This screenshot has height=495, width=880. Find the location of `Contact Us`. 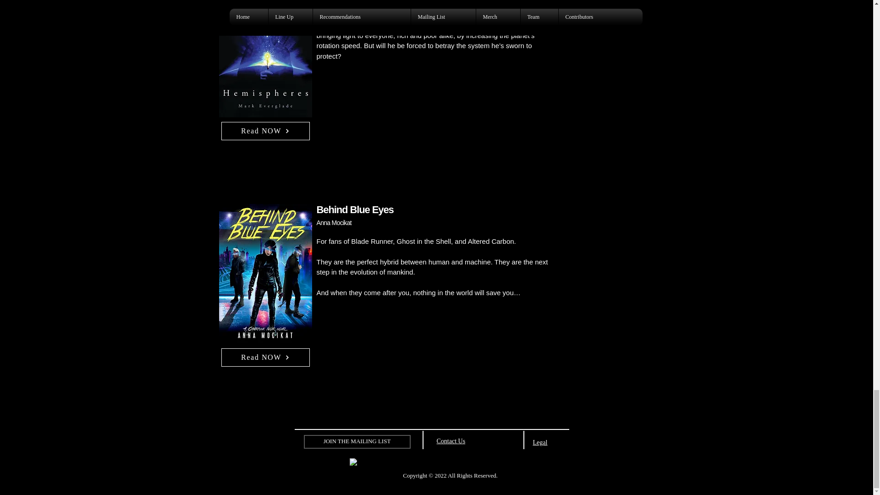

Contact Us is located at coordinates (451, 440).